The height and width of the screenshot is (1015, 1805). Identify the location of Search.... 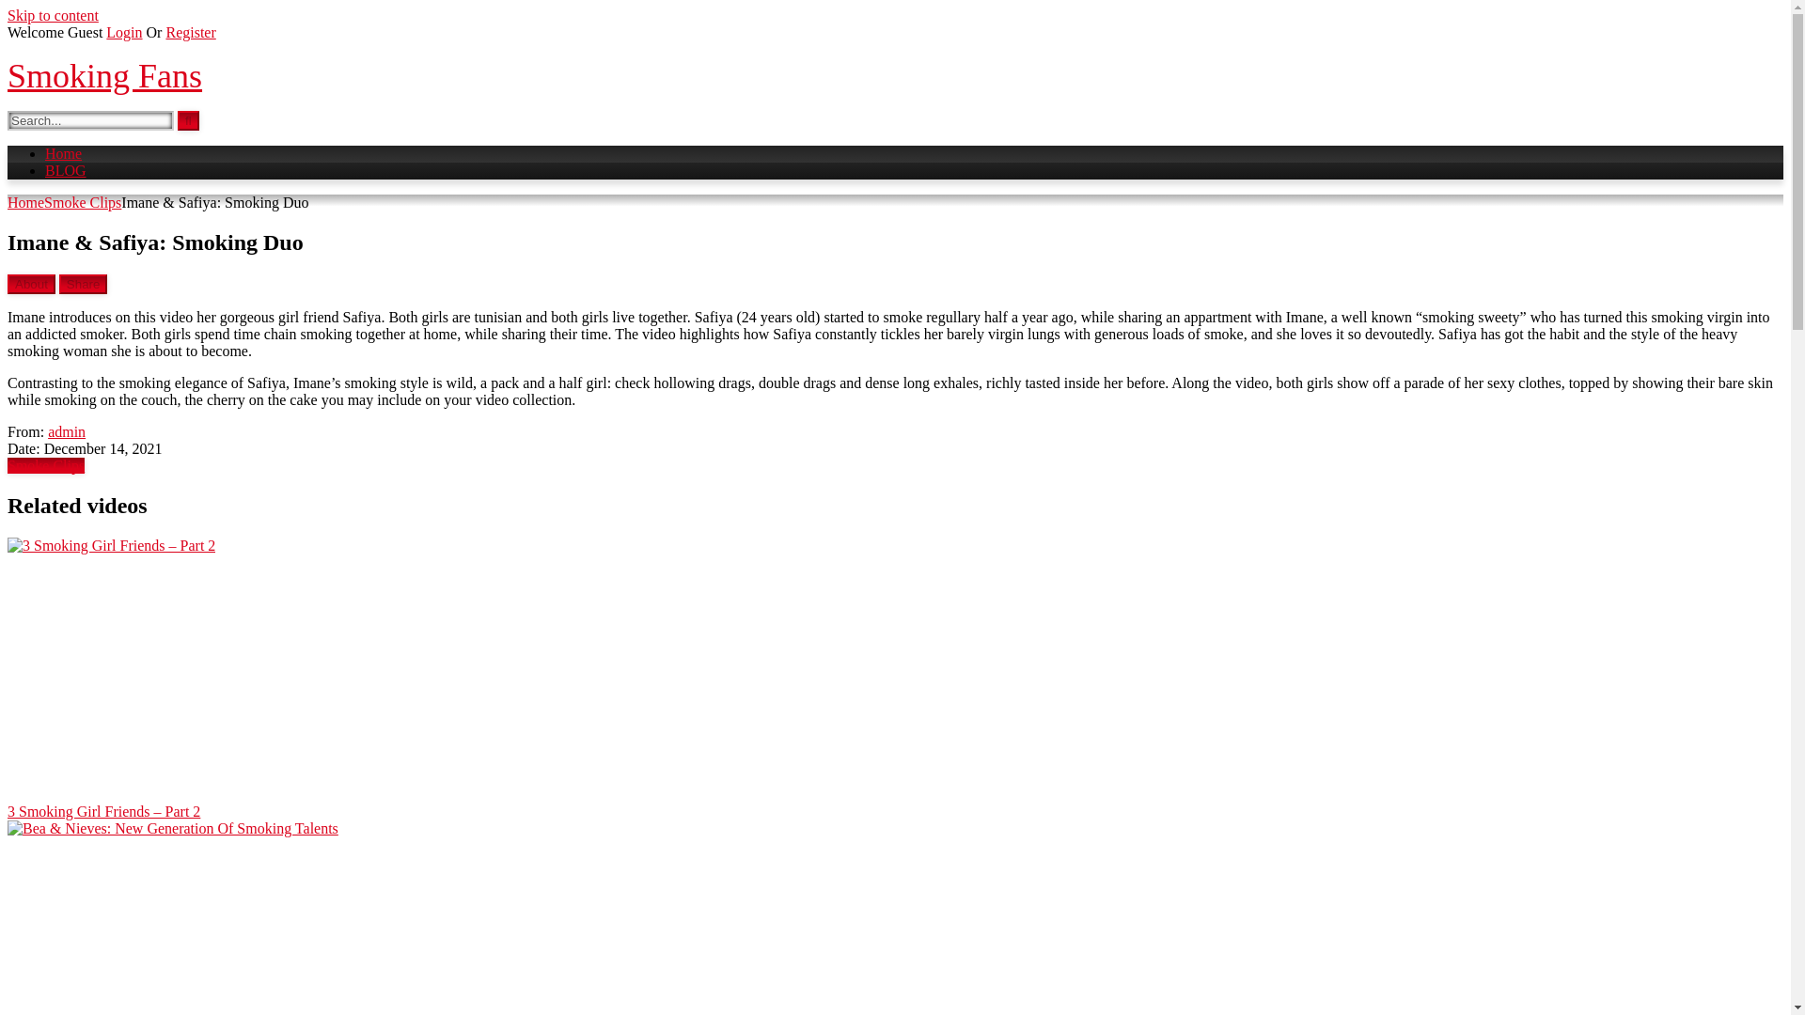
(90, 120).